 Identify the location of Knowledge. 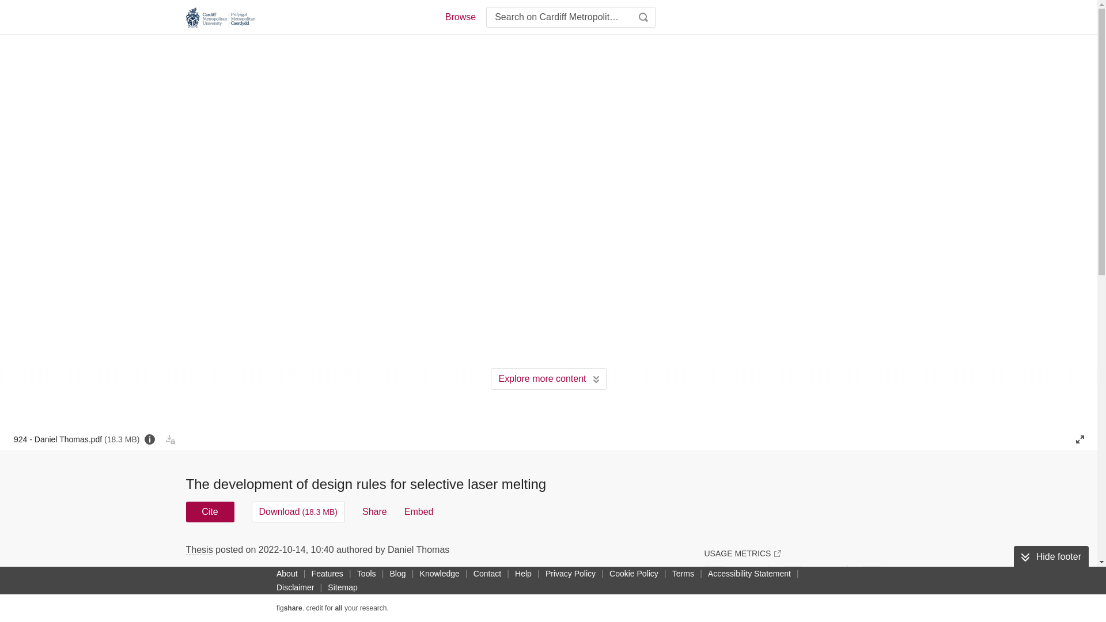
(440, 573).